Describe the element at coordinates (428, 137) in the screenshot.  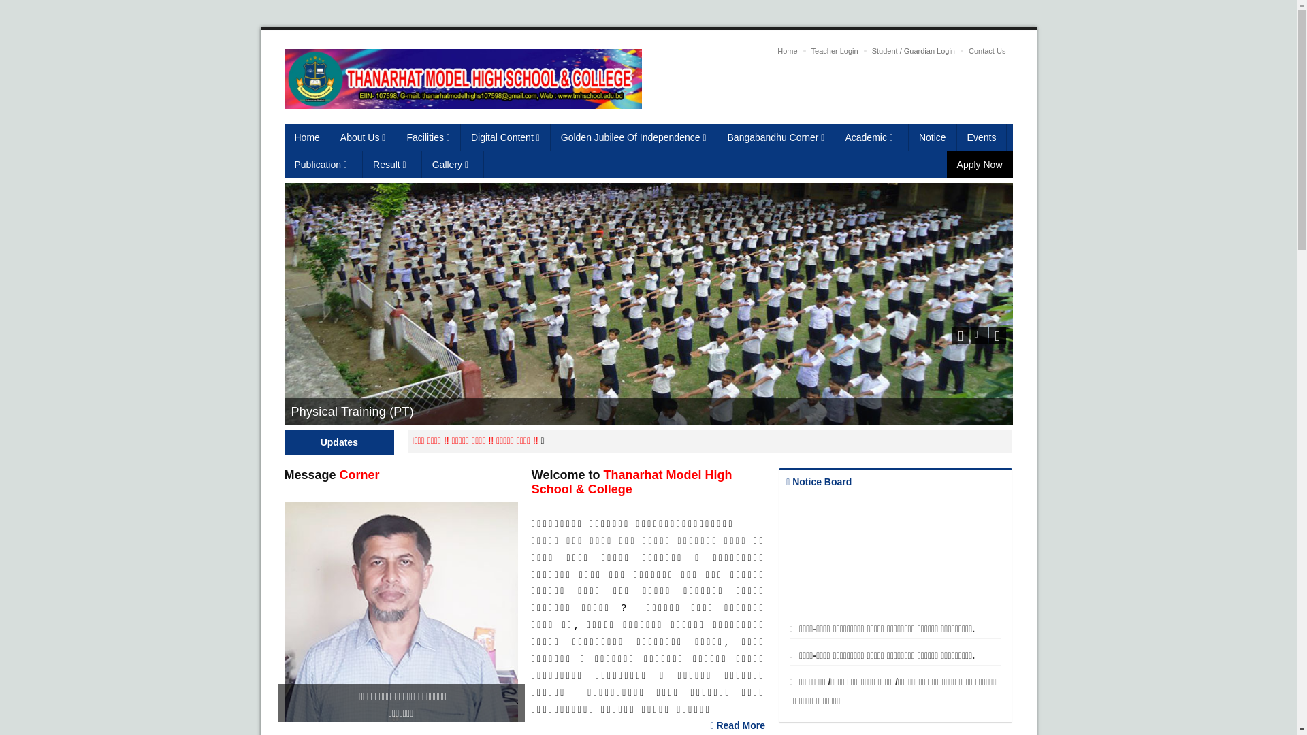
I see `Facilities` at that location.